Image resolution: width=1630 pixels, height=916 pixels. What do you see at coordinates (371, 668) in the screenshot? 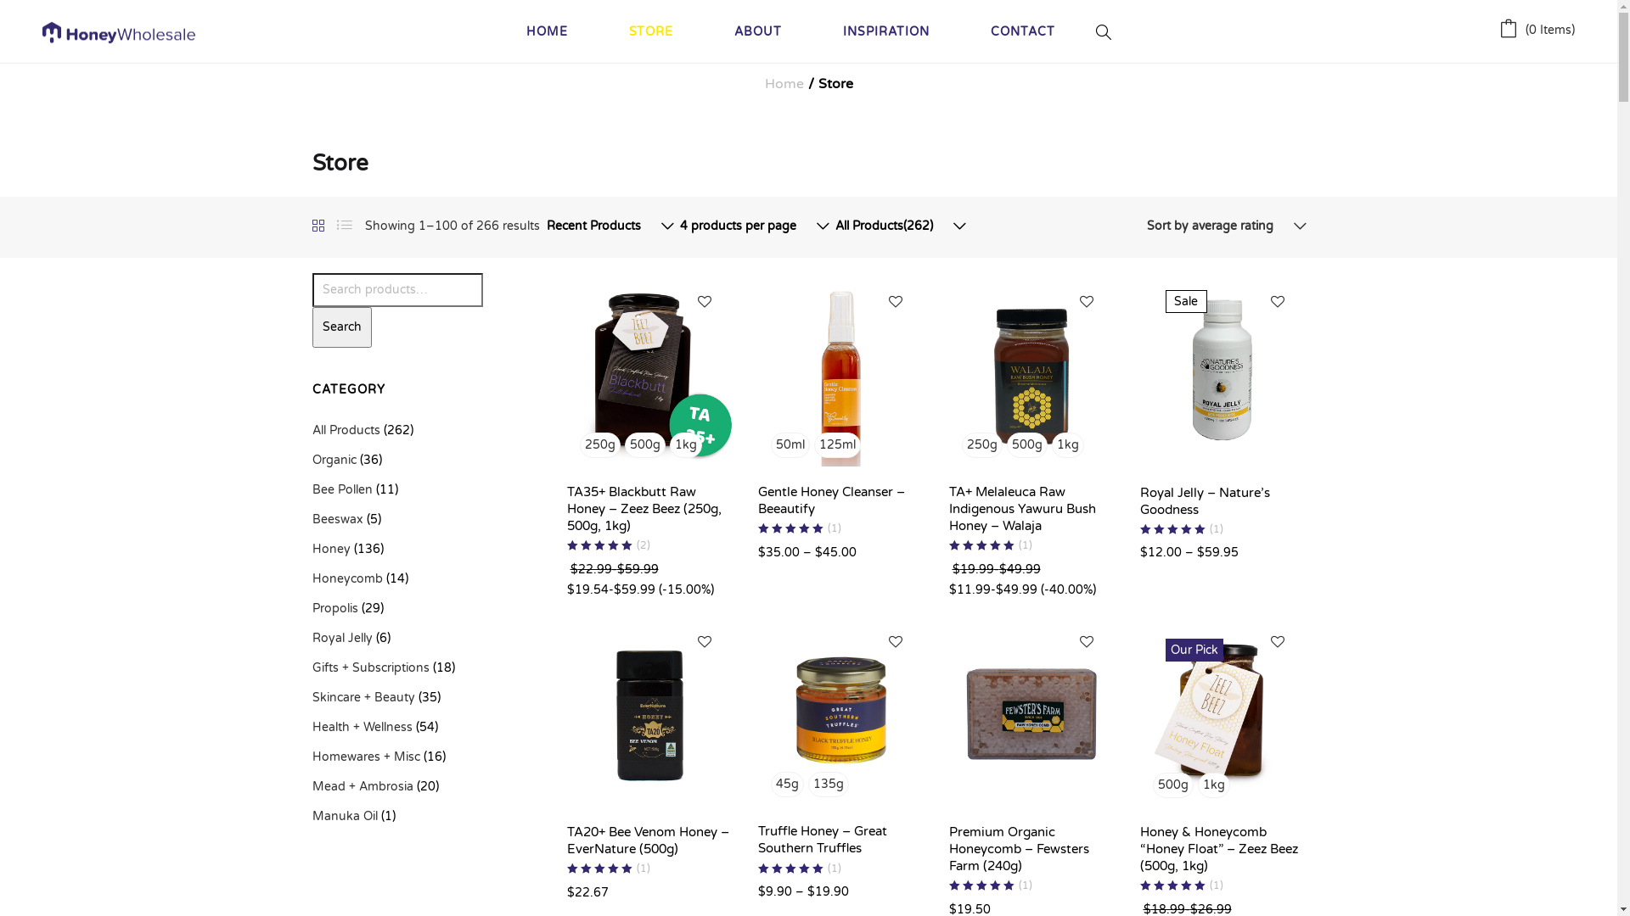
I see `Gifts + Subscriptions` at bounding box center [371, 668].